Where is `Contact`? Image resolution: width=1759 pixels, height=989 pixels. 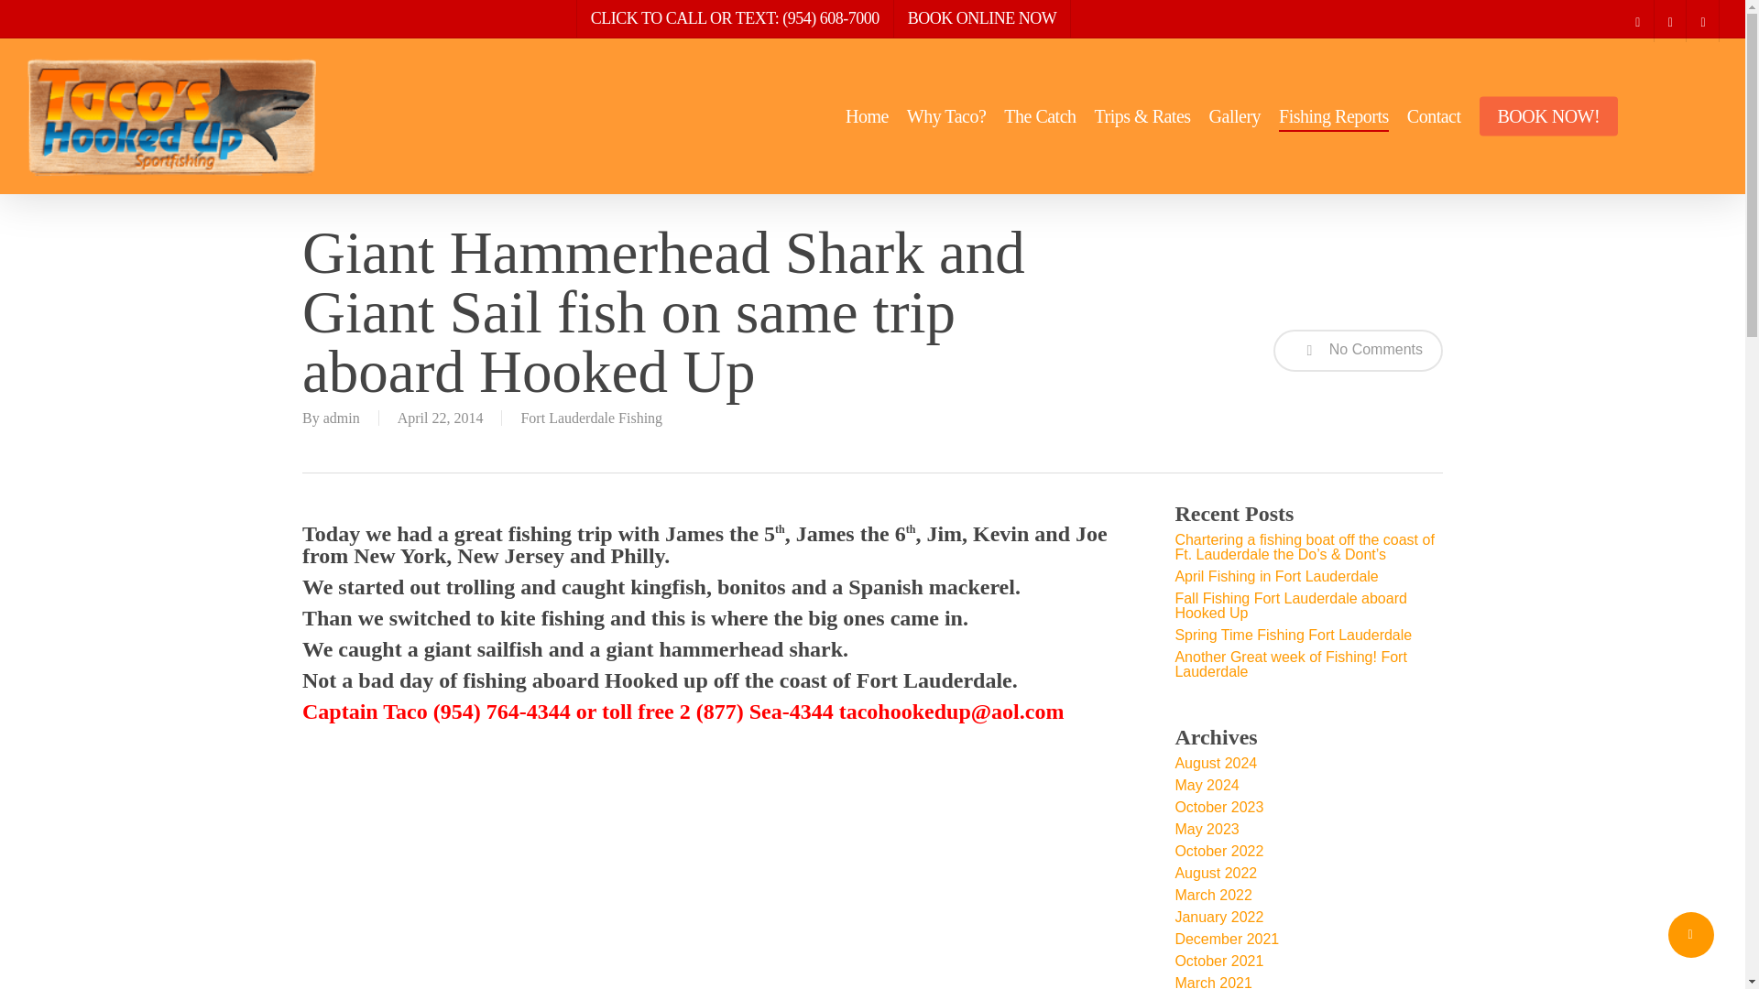 Contact is located at coordinates (1435, 115).